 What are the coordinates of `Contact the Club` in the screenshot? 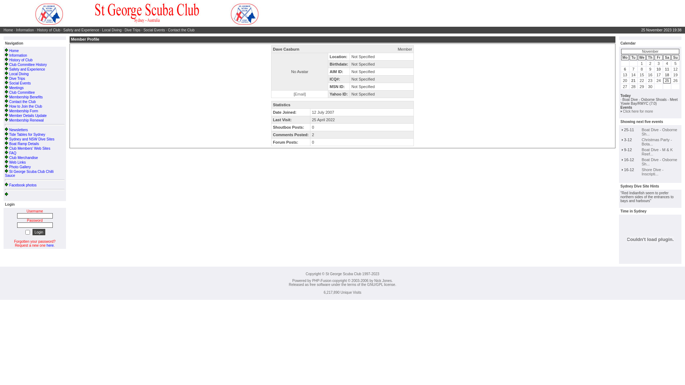 It's located at (23, 102).